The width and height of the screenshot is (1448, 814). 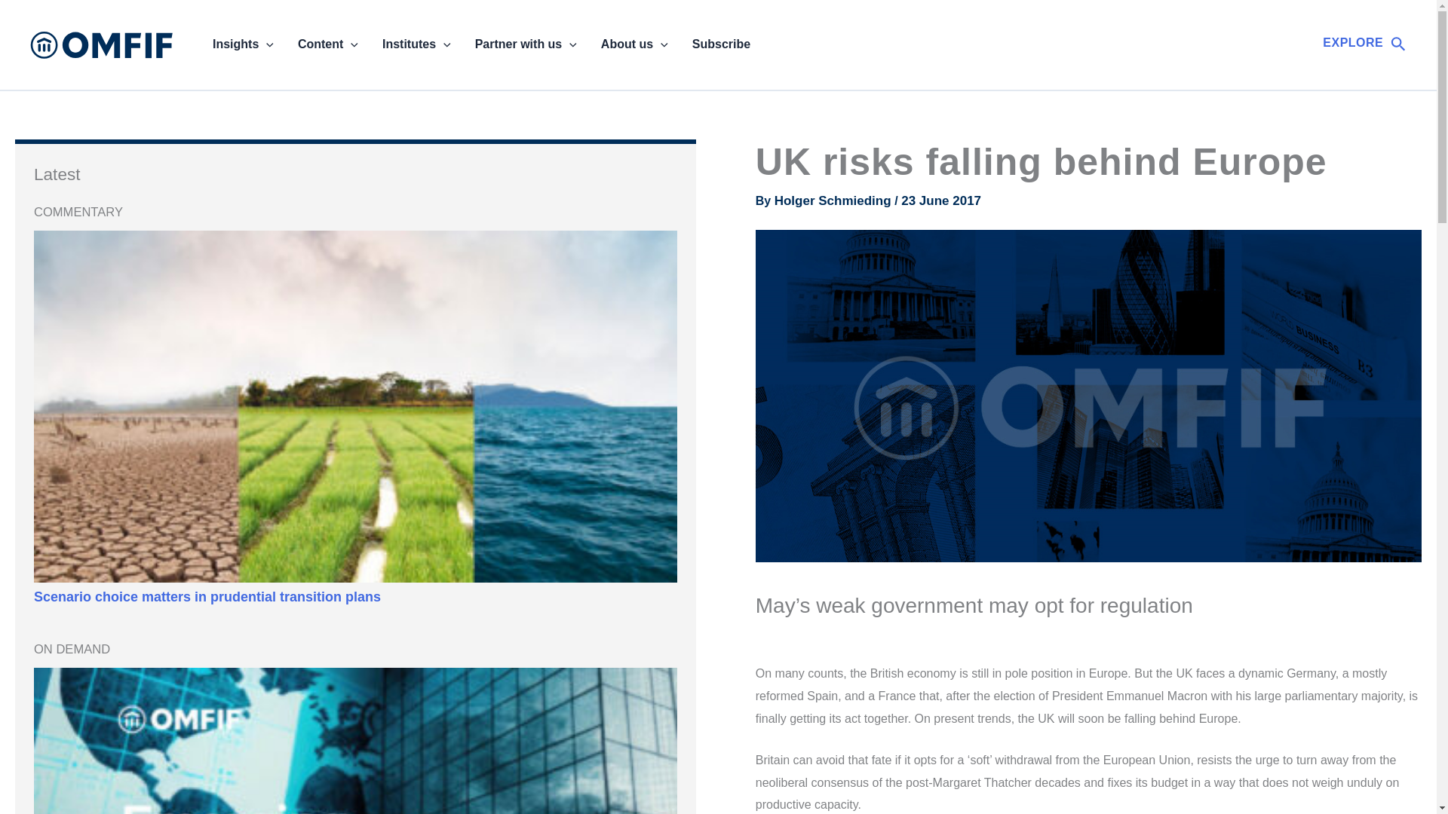 What do you see at coordinates (635, 44) in the screenshot?
I see `About us` at bounding box center [635, 44].